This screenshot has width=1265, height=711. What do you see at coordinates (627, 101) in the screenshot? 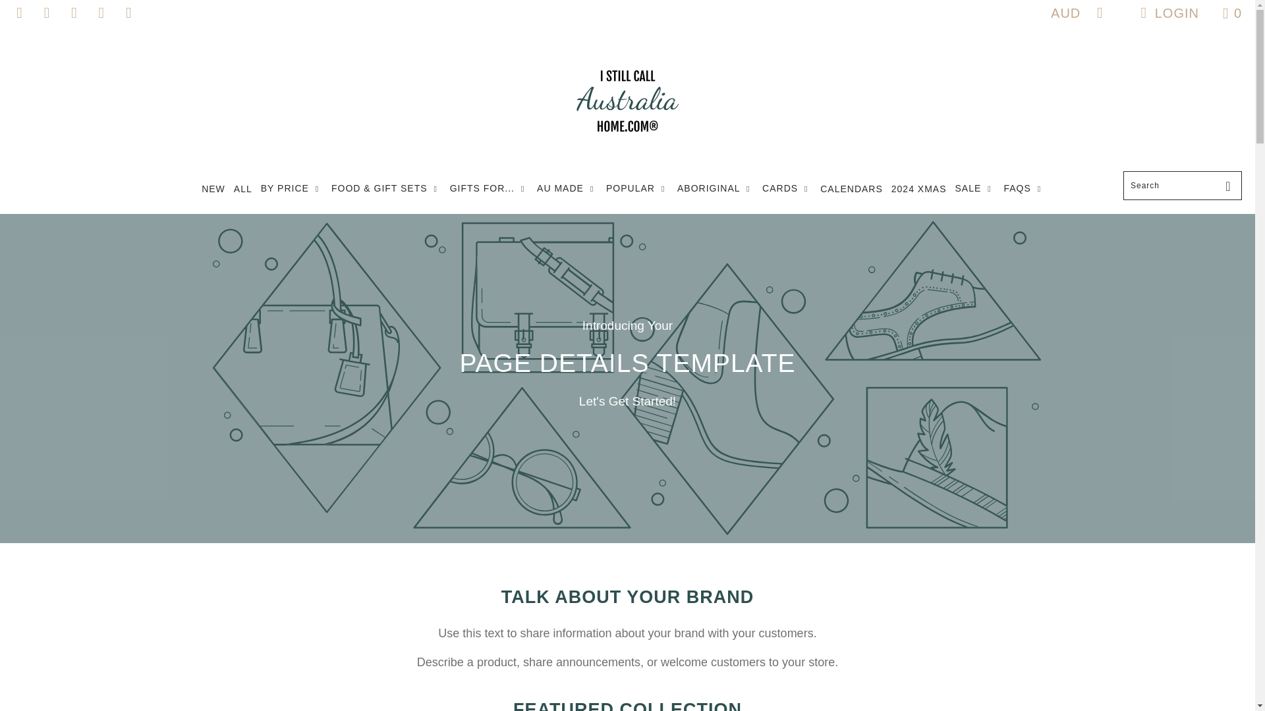
I see `I Still Call Australia Home` at bounding box center [627, 101].